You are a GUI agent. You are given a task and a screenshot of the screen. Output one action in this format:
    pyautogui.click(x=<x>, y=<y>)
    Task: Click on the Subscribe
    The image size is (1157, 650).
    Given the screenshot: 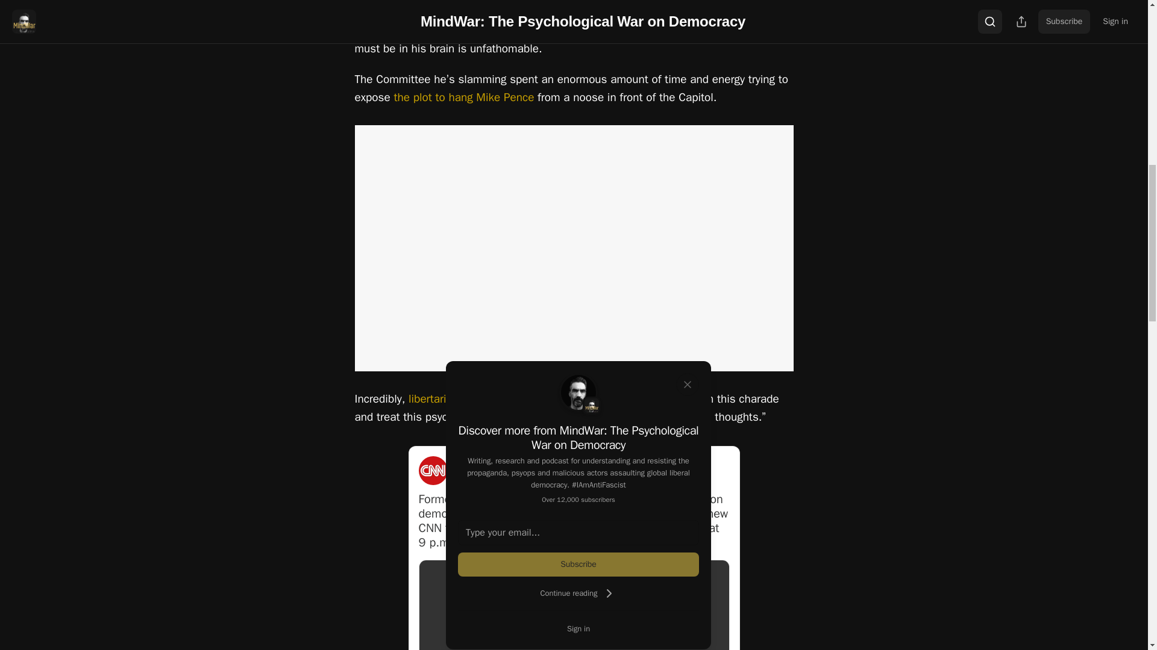 What is the action you would take?
    pyautogui.click(x=578, y=565)
    